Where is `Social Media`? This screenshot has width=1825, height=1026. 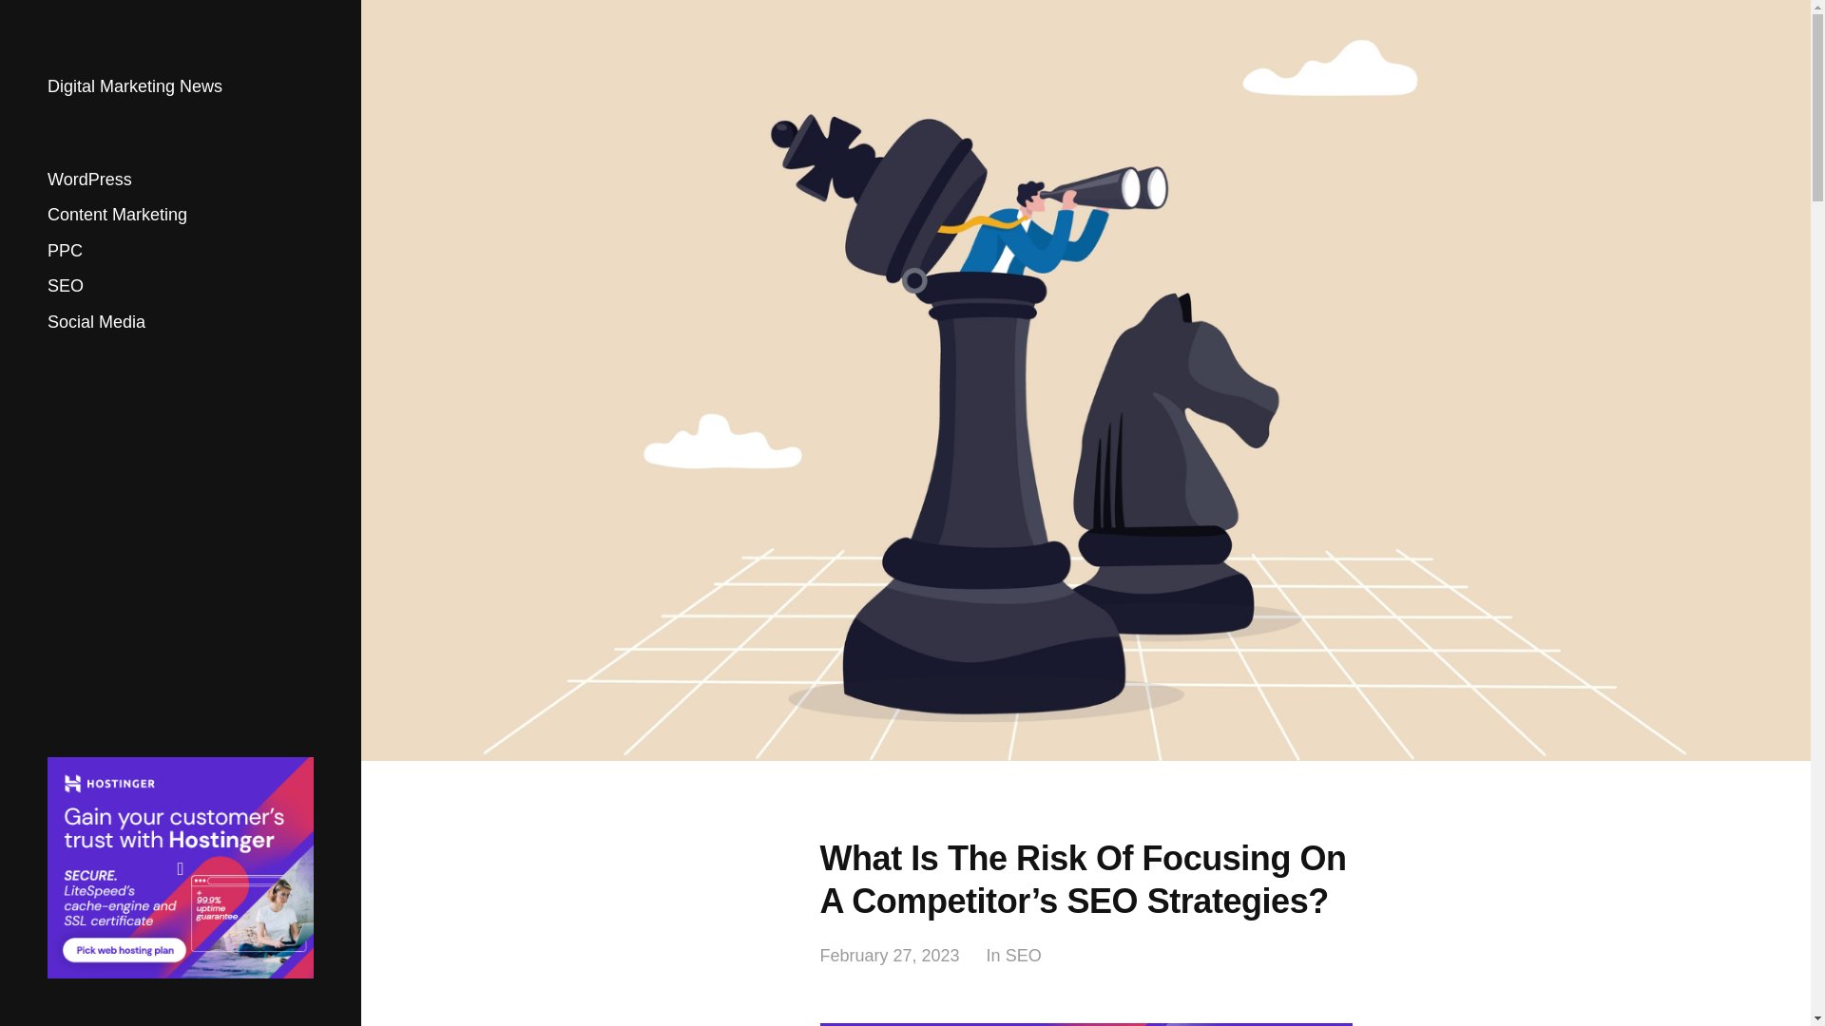
Social Media is located at coordinates (96, 321).